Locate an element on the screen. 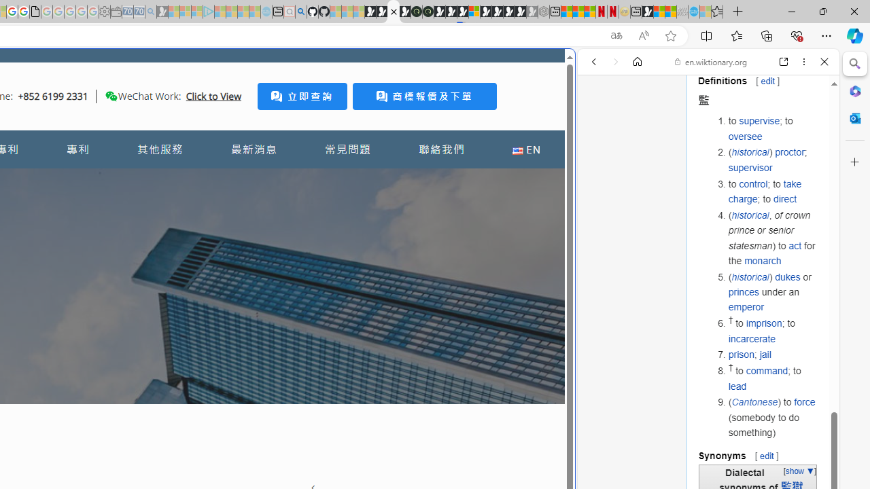 This screenshot has height=489, width=870. Search is located at coordinates (855, 64).